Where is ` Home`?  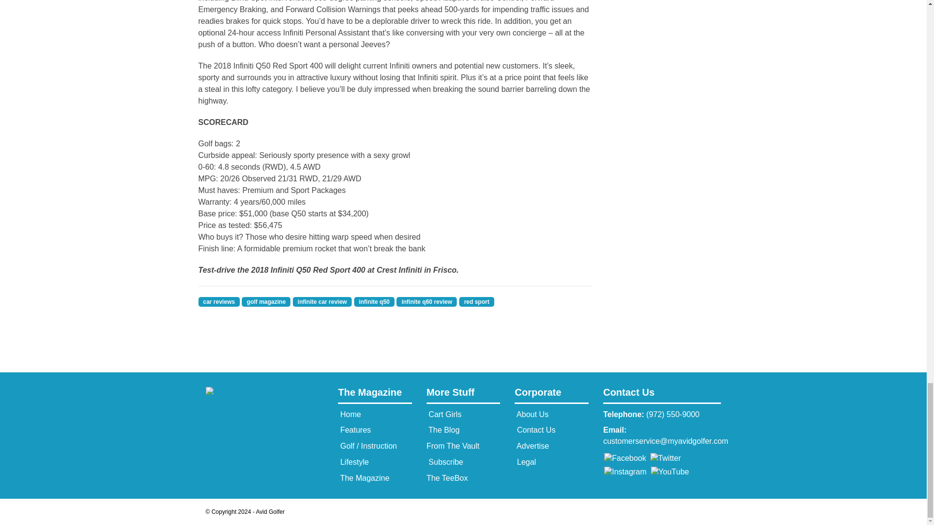  Home is located at coordinates (349, 414).